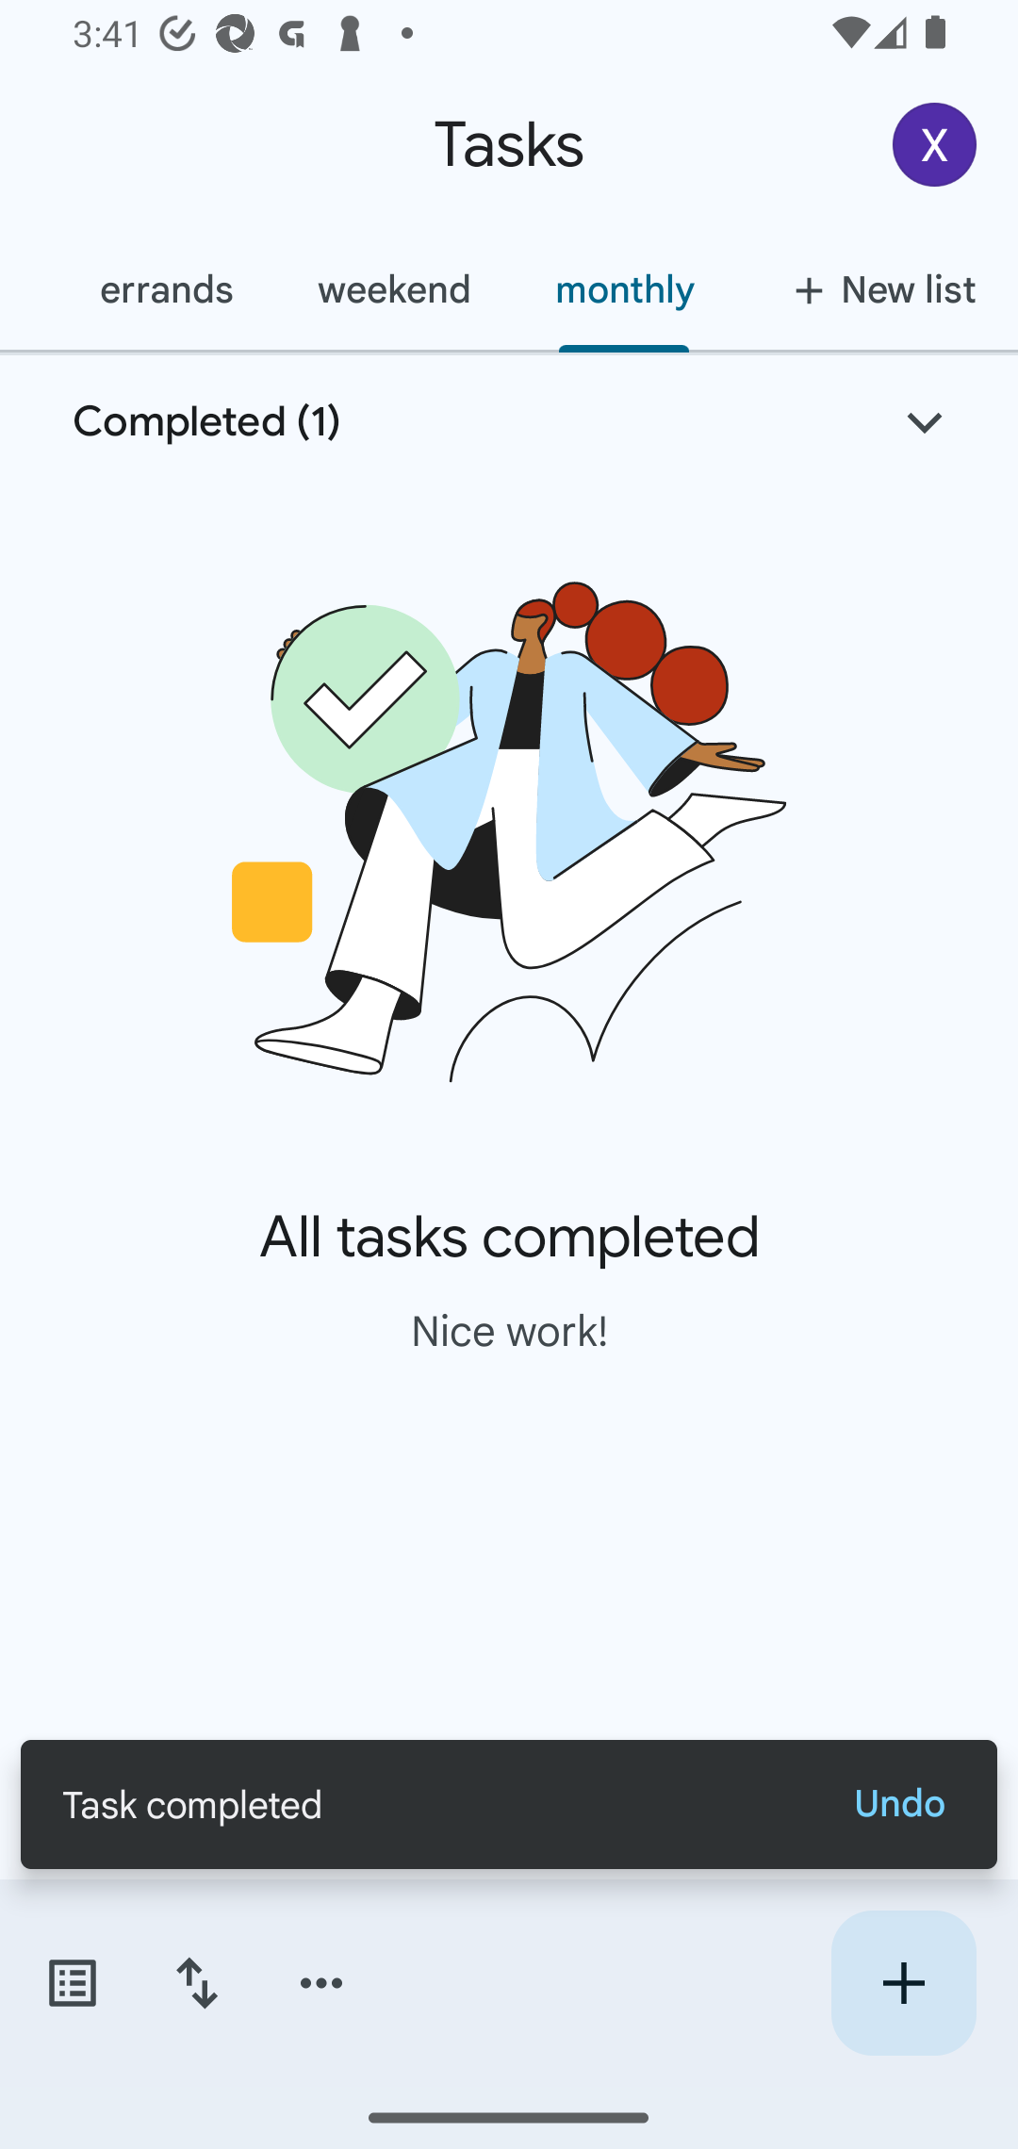 The image size is (1018, 2149). Describe the element at coordinates (877, 289) in the screenshot. I see `New list` at that location.